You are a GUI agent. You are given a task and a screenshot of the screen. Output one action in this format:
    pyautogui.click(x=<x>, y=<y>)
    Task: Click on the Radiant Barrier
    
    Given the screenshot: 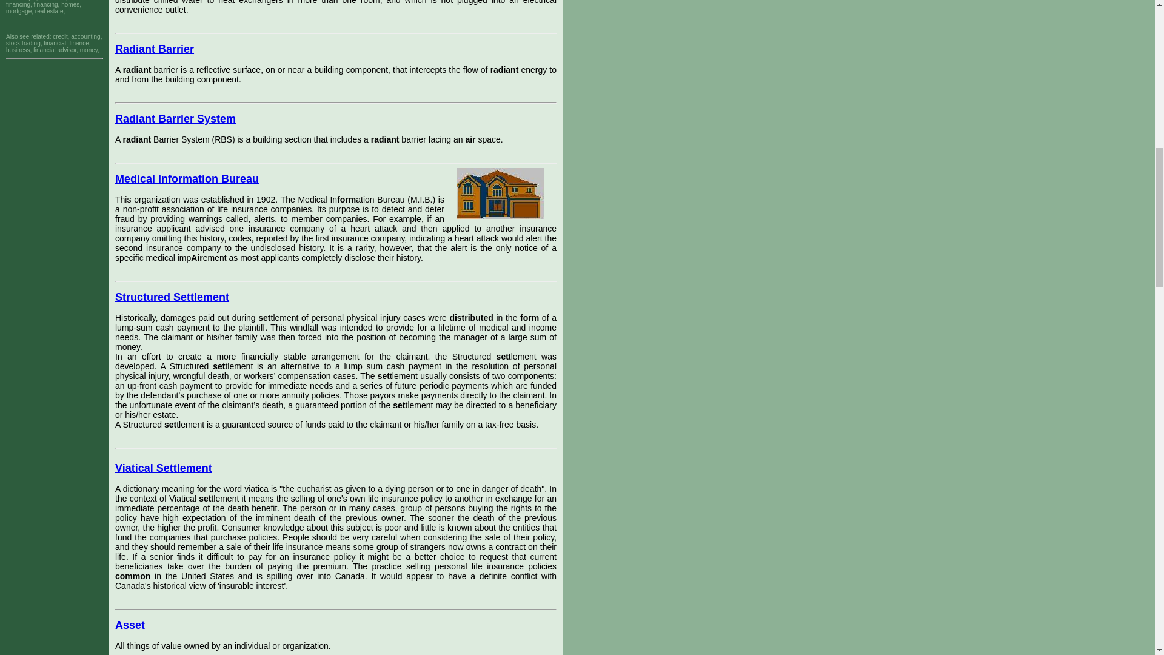 What is the action you would take?
    pyautogui.click(x=155, y=49)
    